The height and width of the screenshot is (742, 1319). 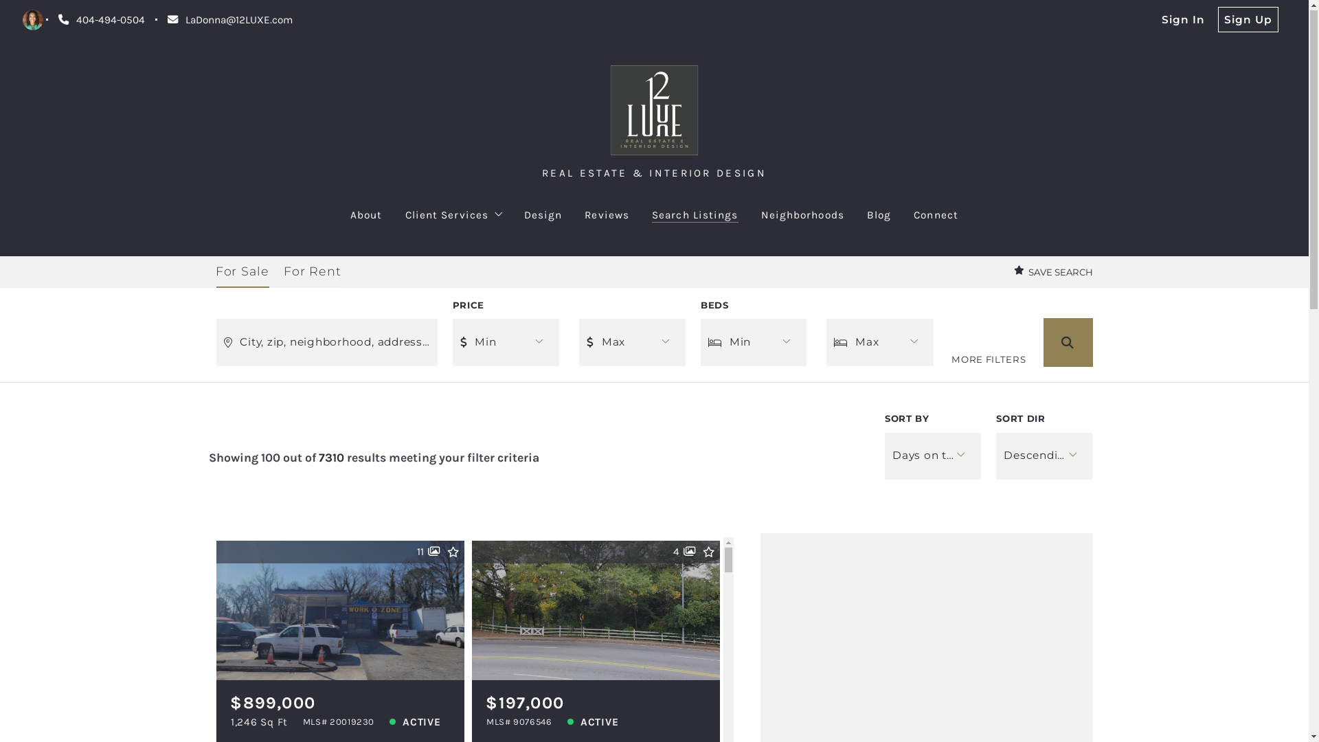 I want to click on Search Listings, so click(x=695, y=216).